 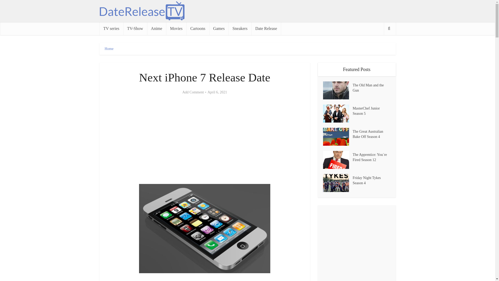 What do you see at coordinates (198, 29) in the screenshot?
I see `Cartoons` at bounding box center [198, 29].